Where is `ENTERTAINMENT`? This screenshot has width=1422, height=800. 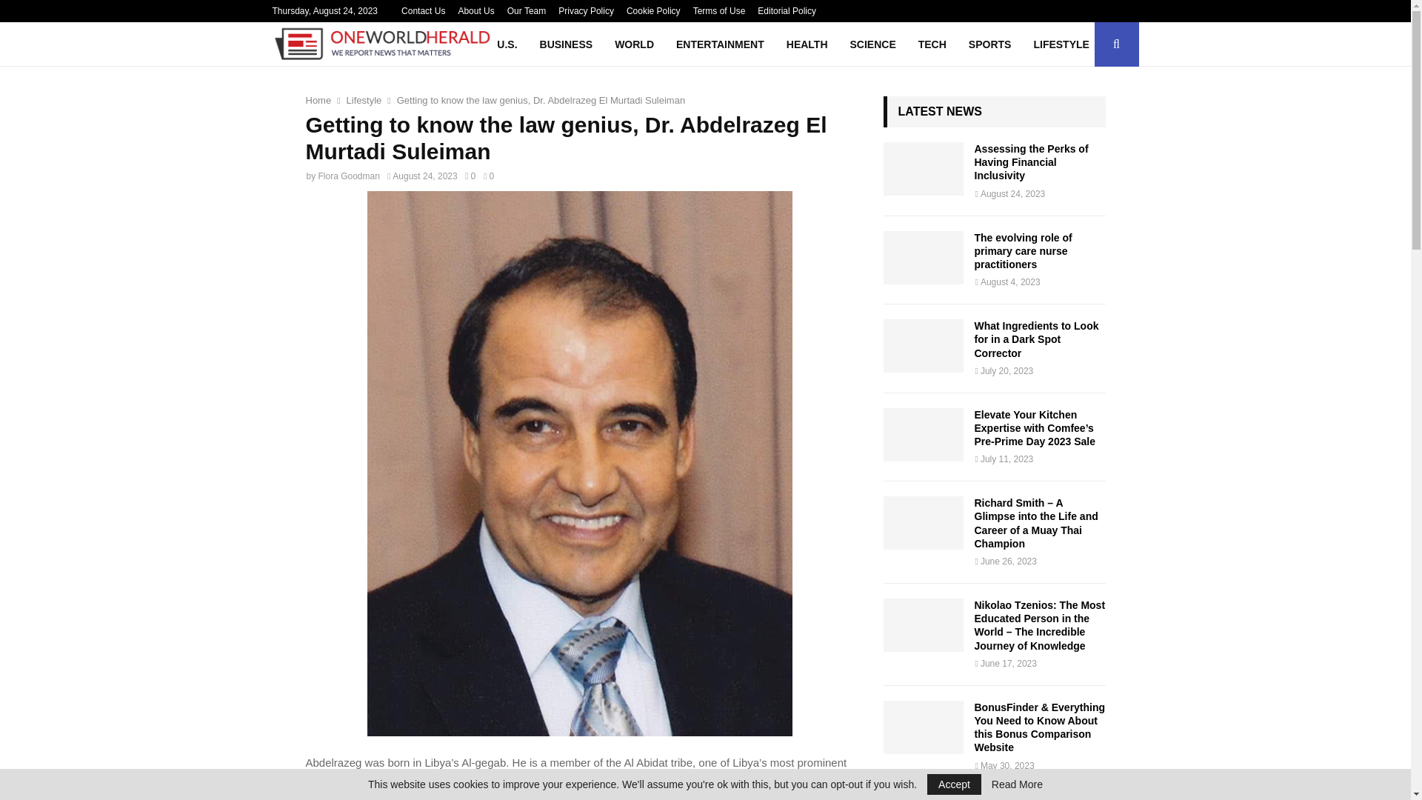 ENTERTAINMENT is located at coordinates (720, 44).